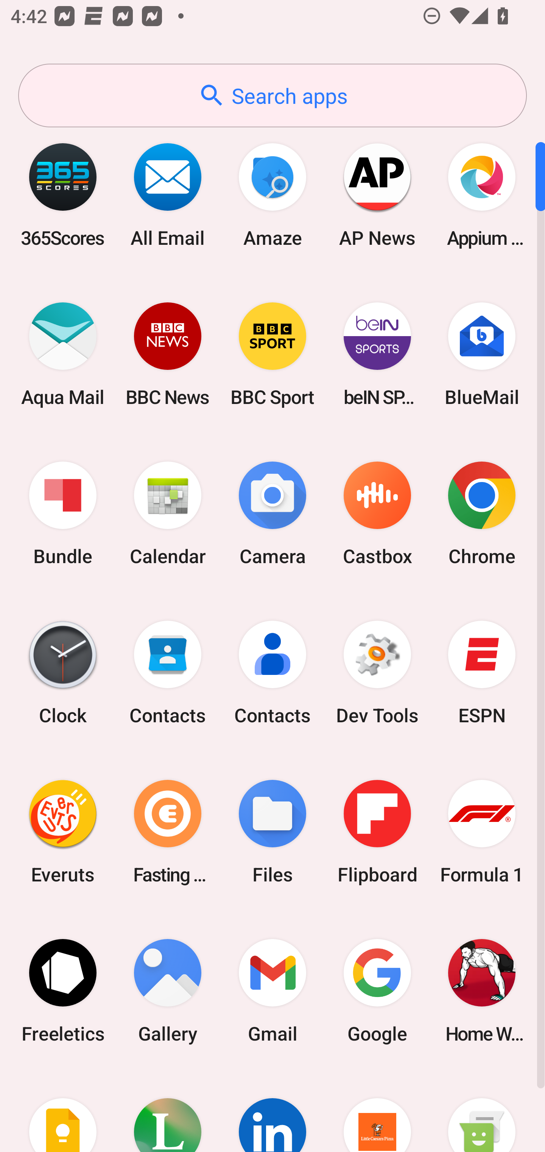 The image size is (545, 1152). I want to click on Files, so click(272, 831).